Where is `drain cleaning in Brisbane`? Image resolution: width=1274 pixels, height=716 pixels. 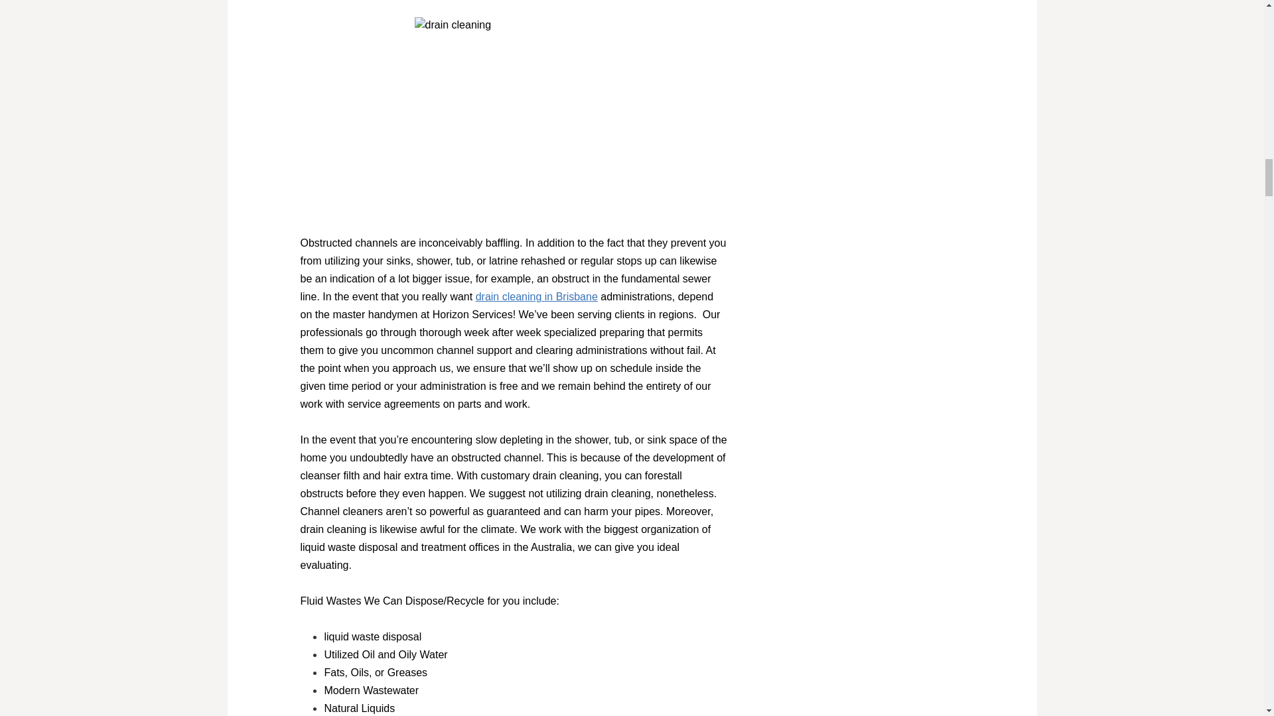
drain cleaning in Brisbane is located at coordinates (536, 296).